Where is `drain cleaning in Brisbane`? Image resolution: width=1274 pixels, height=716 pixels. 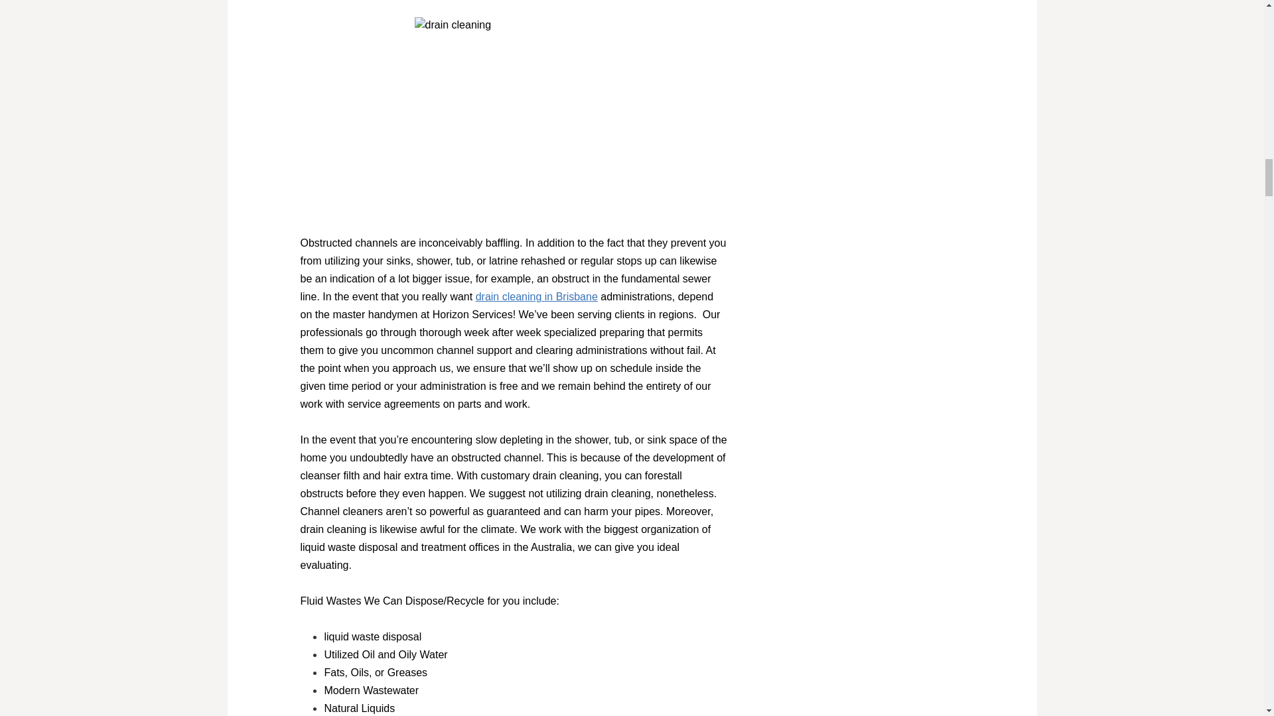
drain cleaning in Brisbane is located at coordinates (536, 296).